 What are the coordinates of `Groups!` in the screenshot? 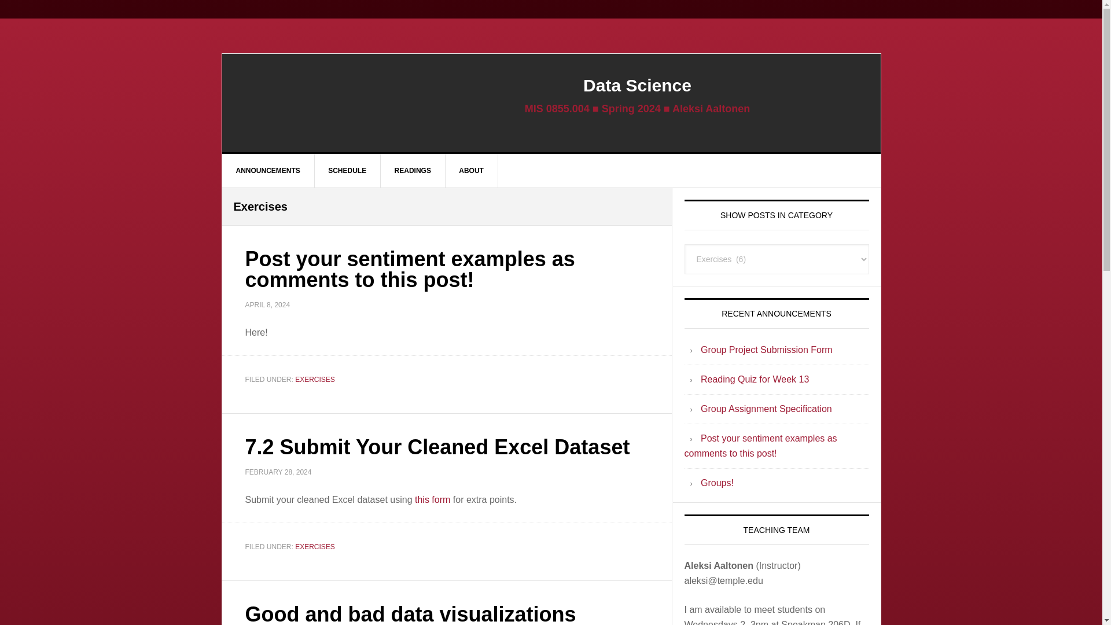 It's located at (717, 483).